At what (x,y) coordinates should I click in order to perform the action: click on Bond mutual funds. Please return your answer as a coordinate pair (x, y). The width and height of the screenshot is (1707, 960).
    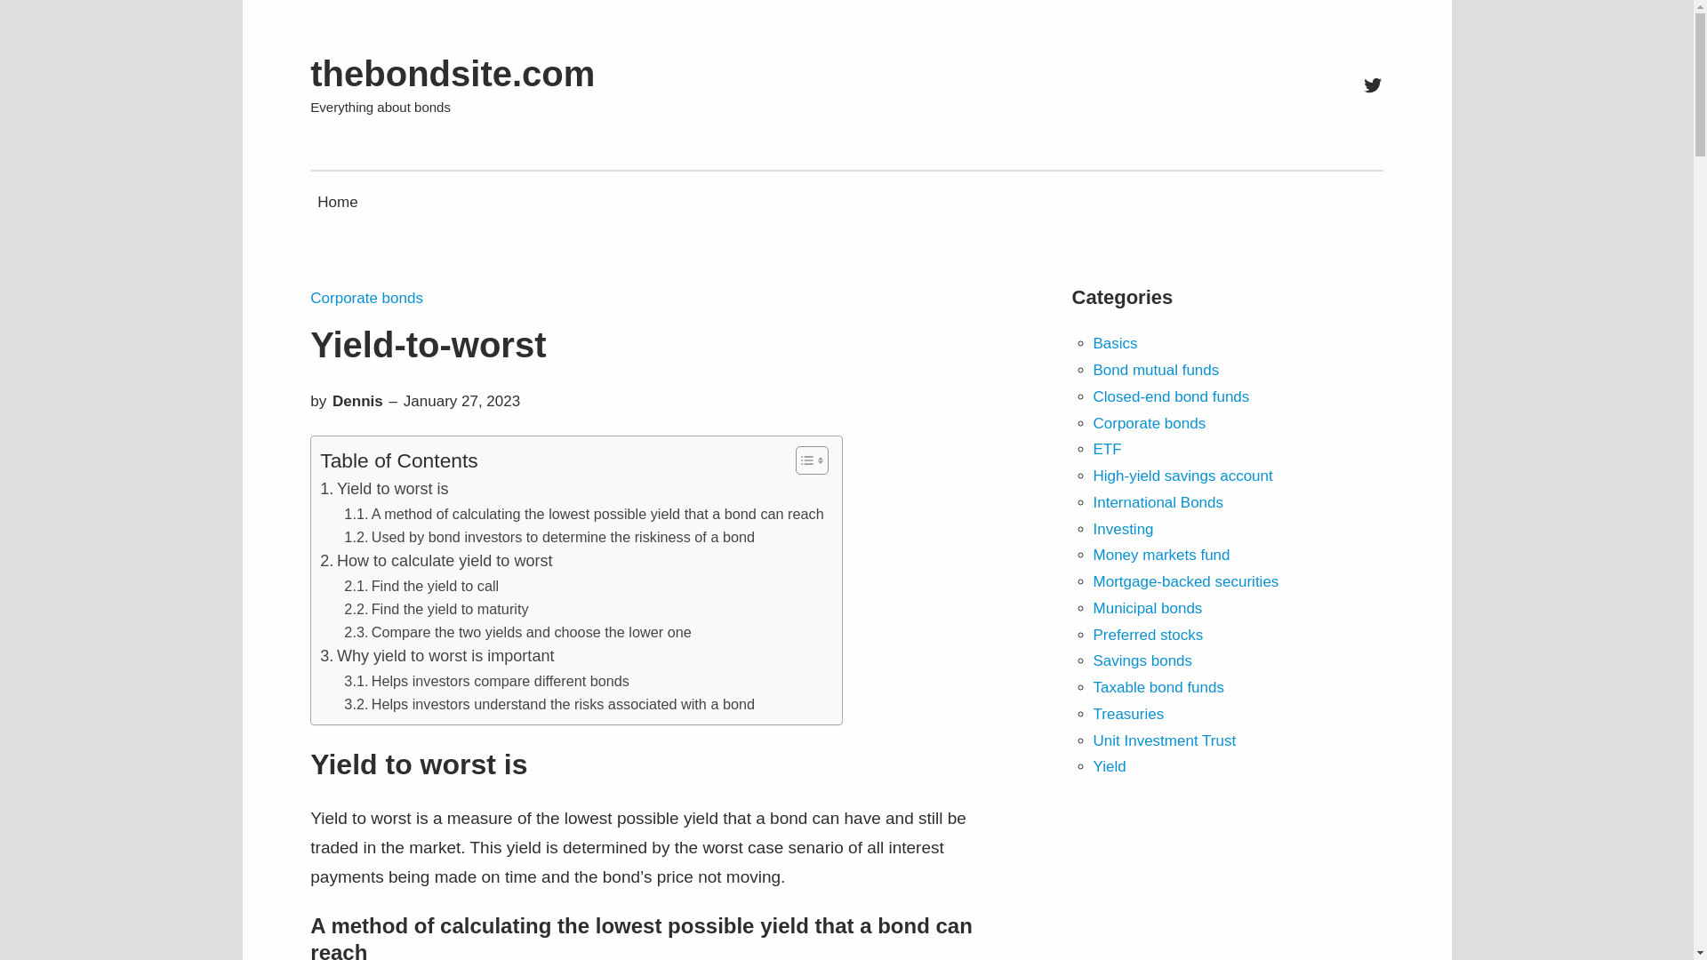
    Looking at the image, I should click on (1157, 370).